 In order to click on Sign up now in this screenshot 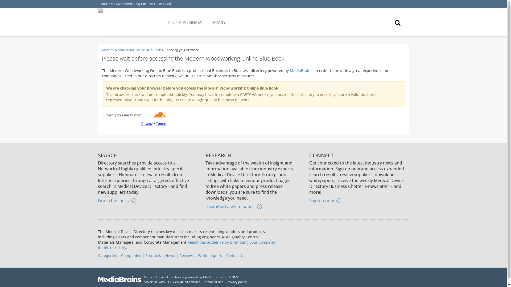, I will do `click(325, 200)`.